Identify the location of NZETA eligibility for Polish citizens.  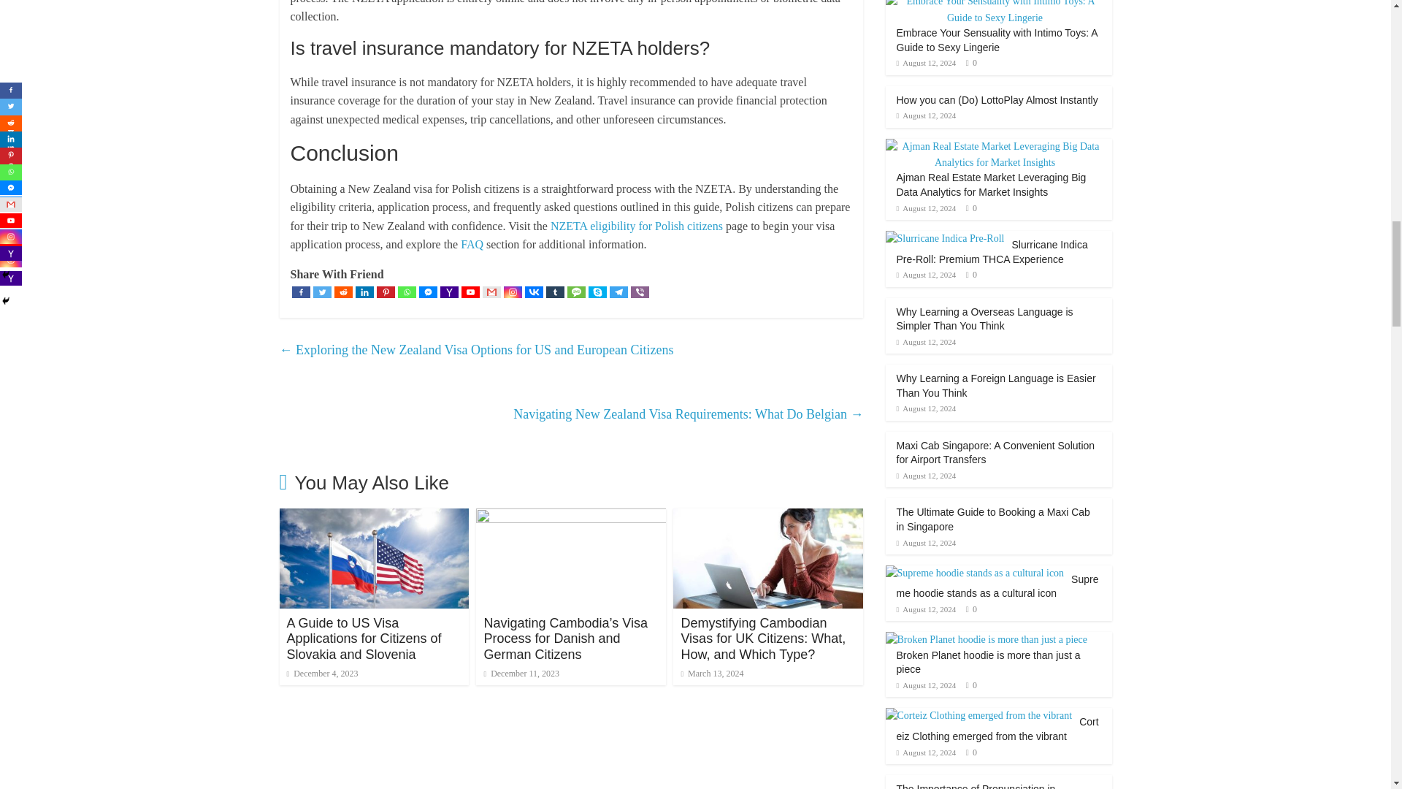
(637, 226).